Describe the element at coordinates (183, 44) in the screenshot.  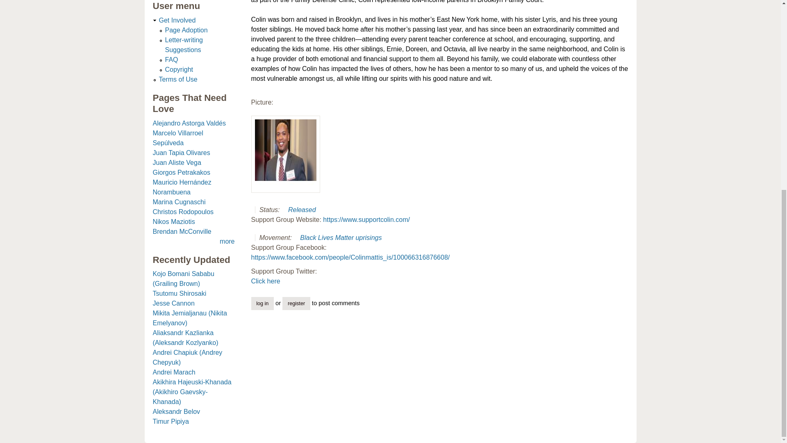
I see `Letter-writing Suggestions` at that location.